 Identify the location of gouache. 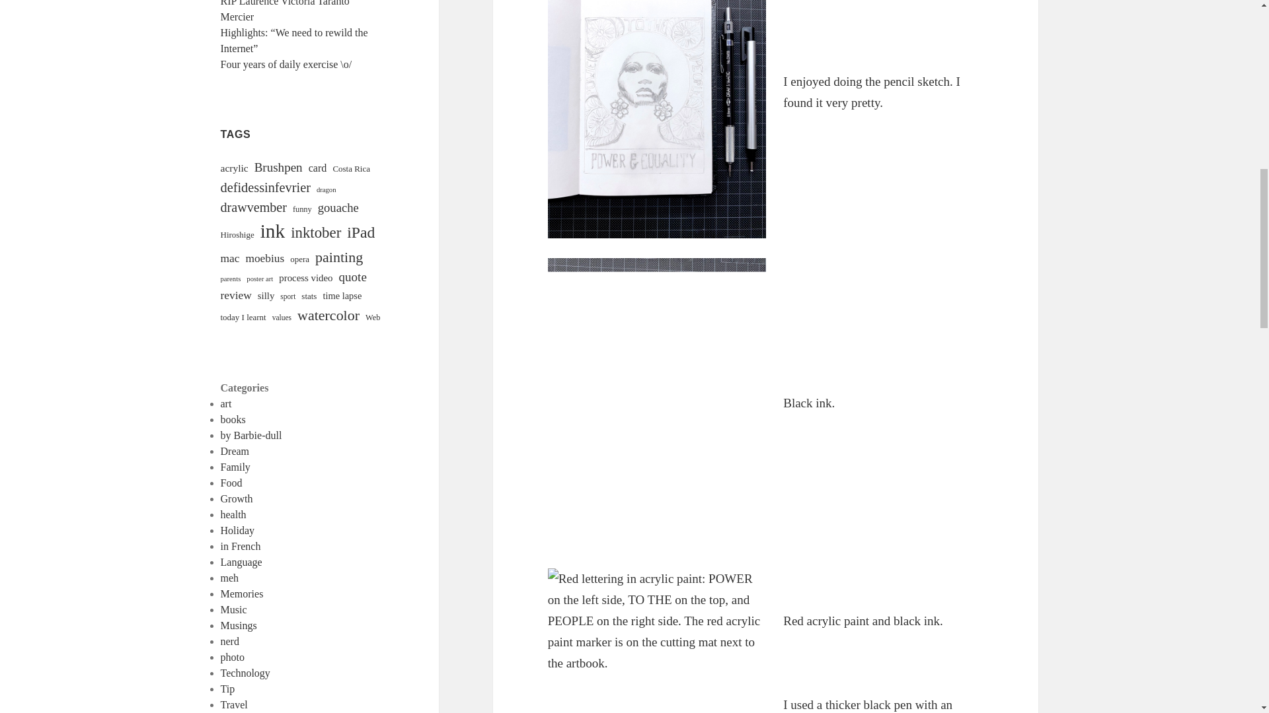
(338, 208).